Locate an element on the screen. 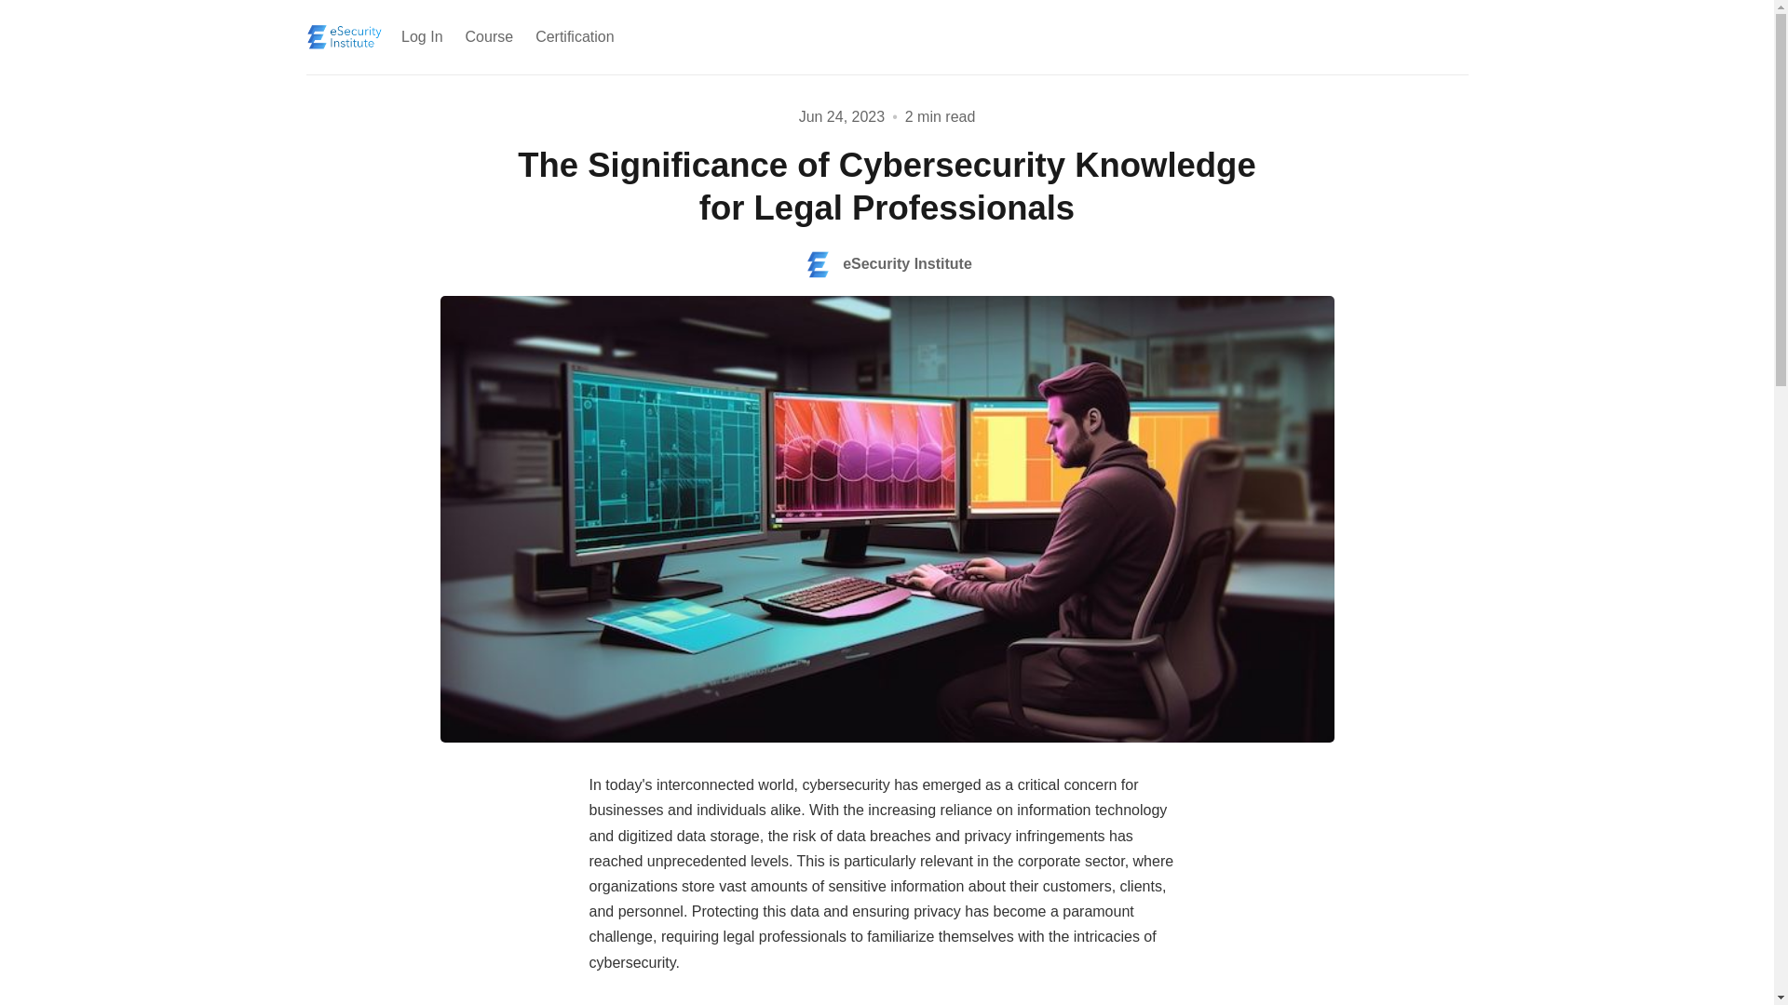 This screenshot has width=1788, height=1005. Certification is located at coordinates (574, 36).